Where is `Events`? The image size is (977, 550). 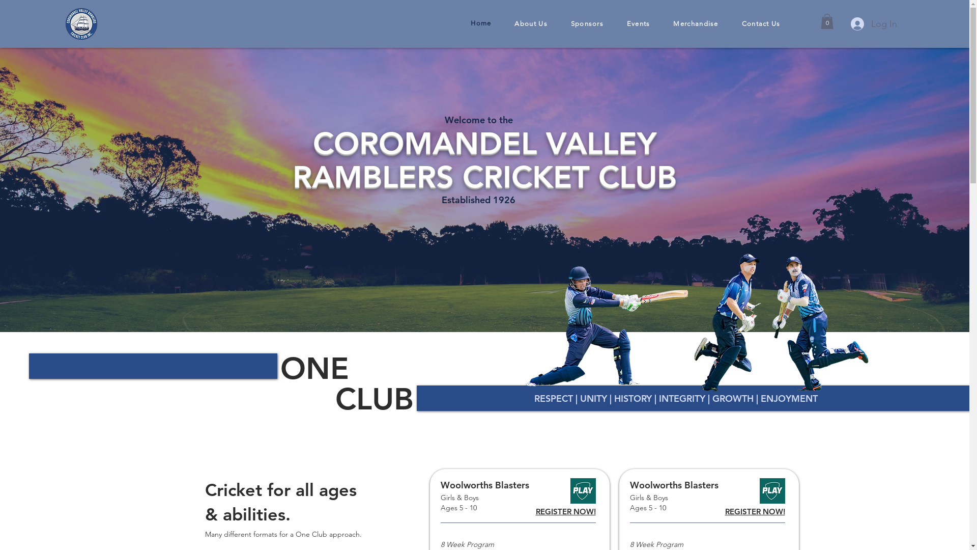 Events is located at coordinates (639, 23).